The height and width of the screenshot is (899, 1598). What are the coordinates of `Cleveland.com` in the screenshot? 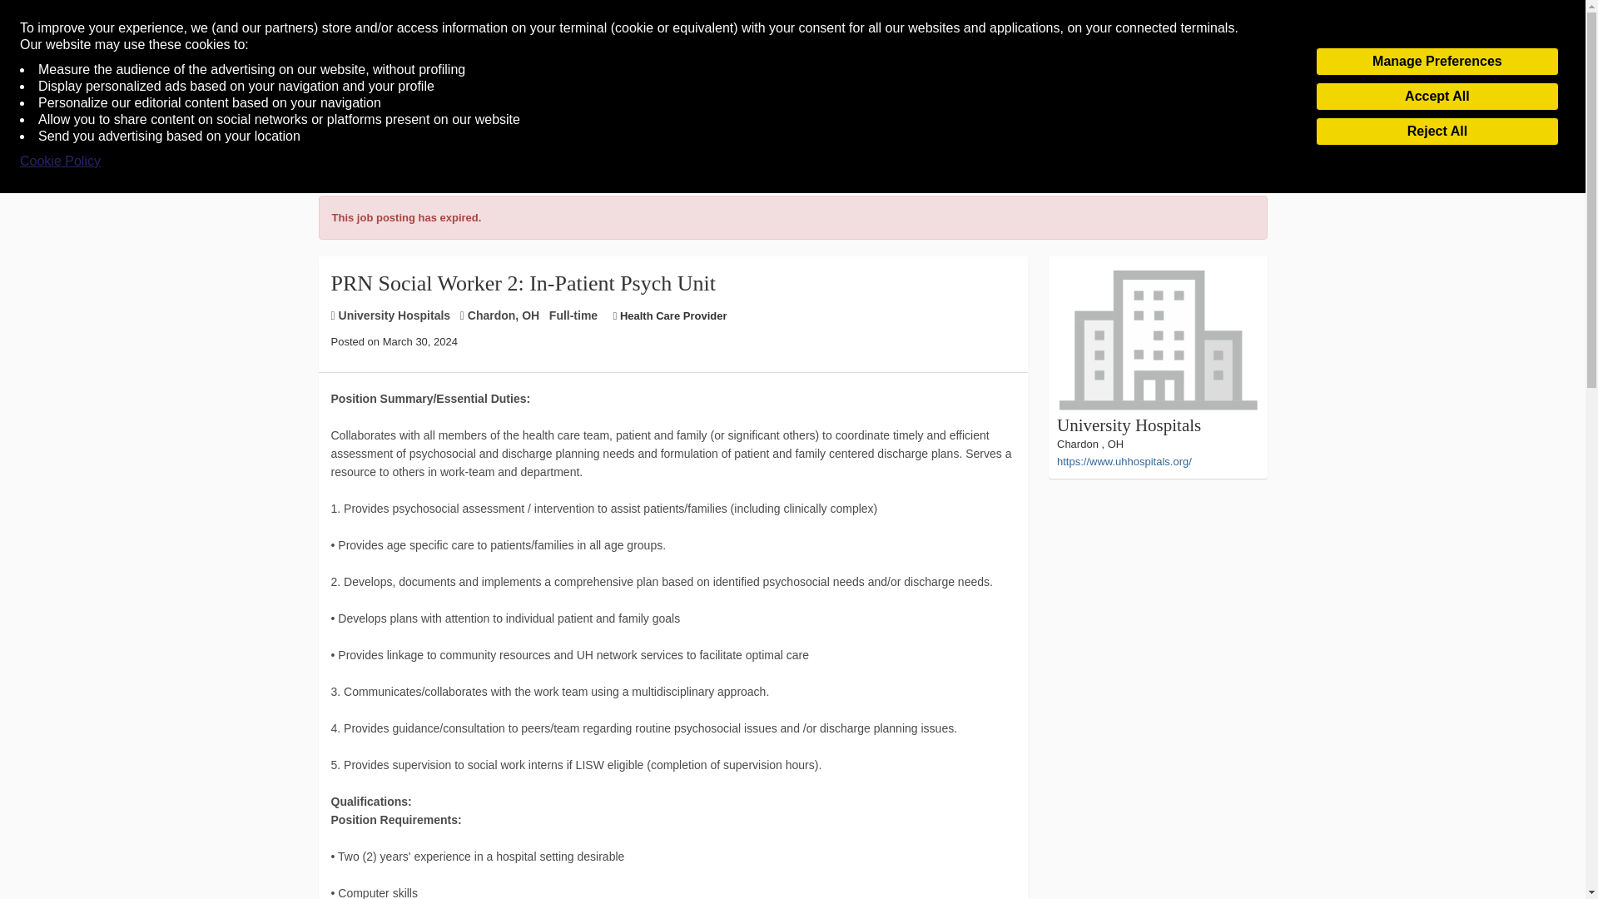 It's located at (791, 97).